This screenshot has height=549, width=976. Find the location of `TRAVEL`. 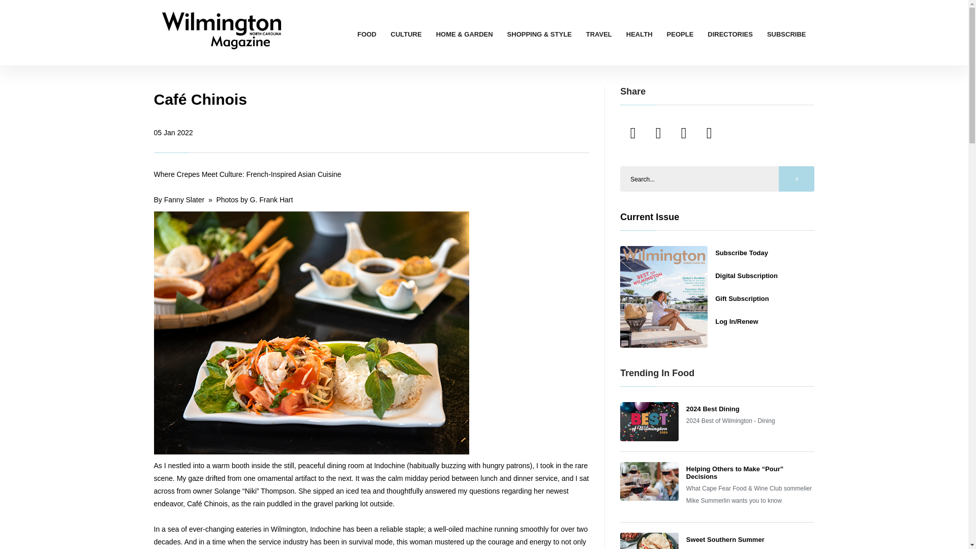

TRAVEL is located at coordinates (599, 34).